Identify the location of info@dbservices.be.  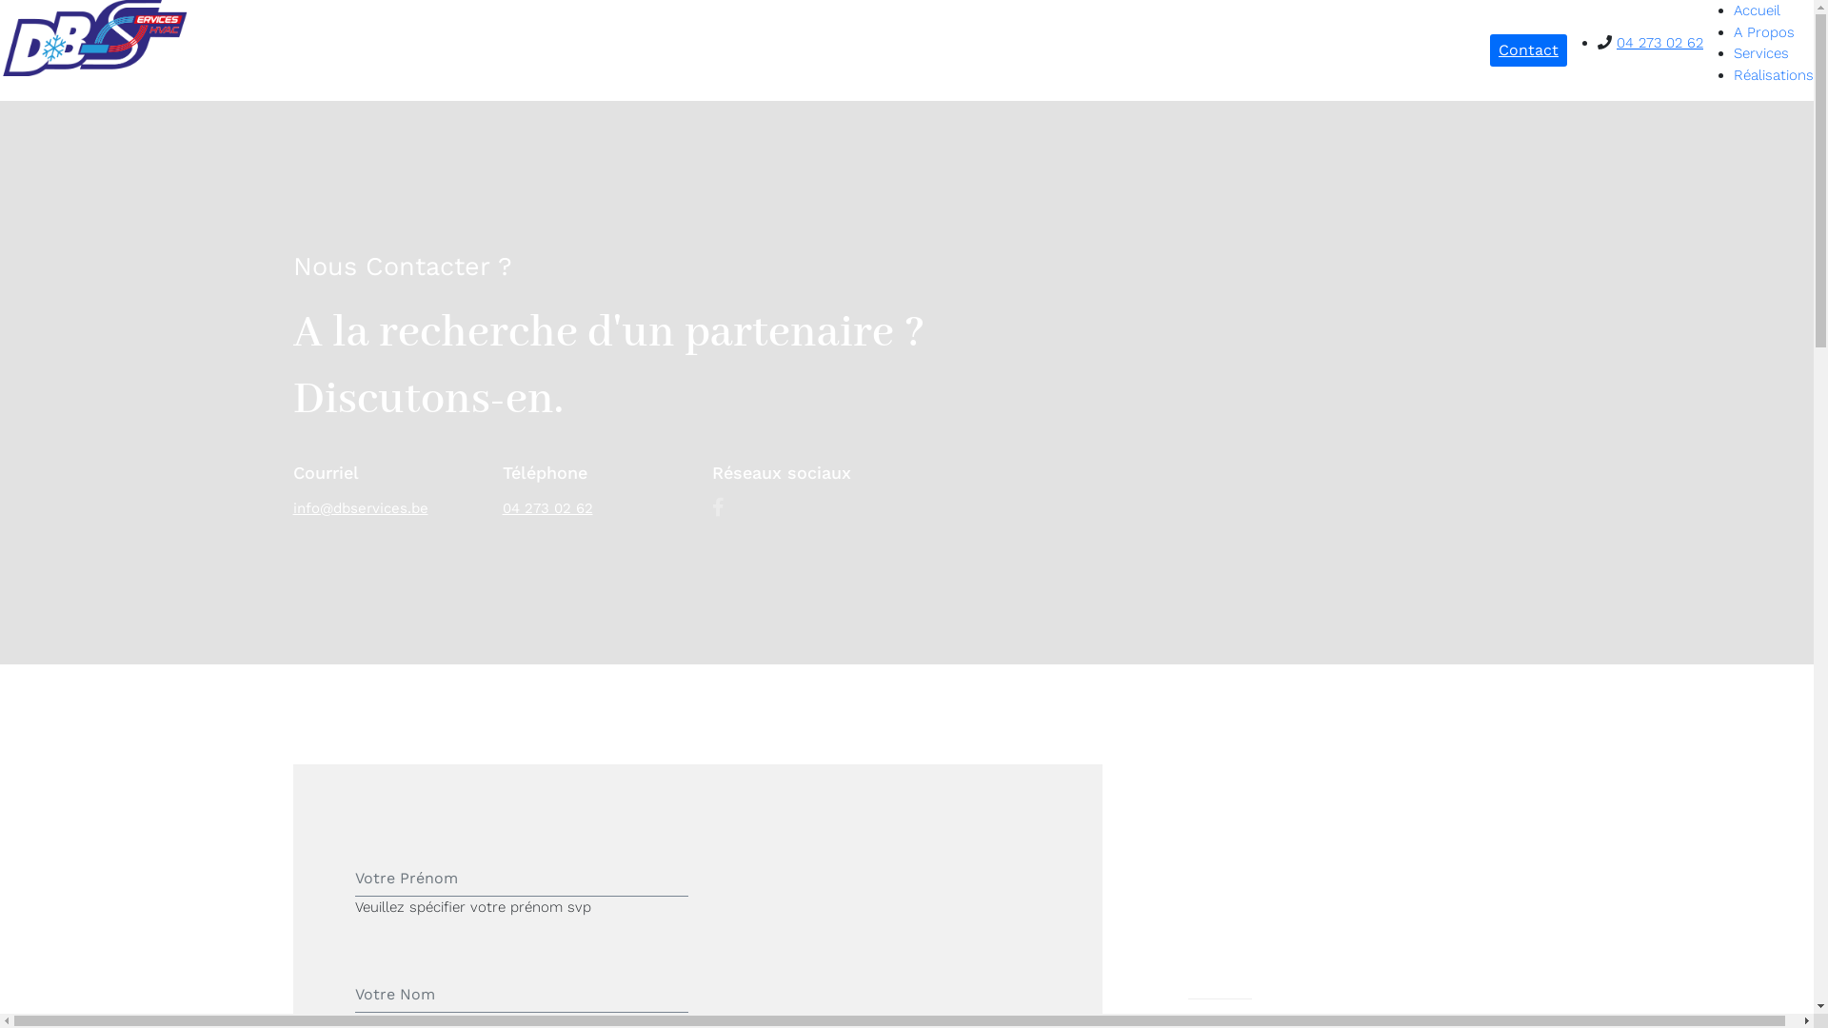
(361, 508).